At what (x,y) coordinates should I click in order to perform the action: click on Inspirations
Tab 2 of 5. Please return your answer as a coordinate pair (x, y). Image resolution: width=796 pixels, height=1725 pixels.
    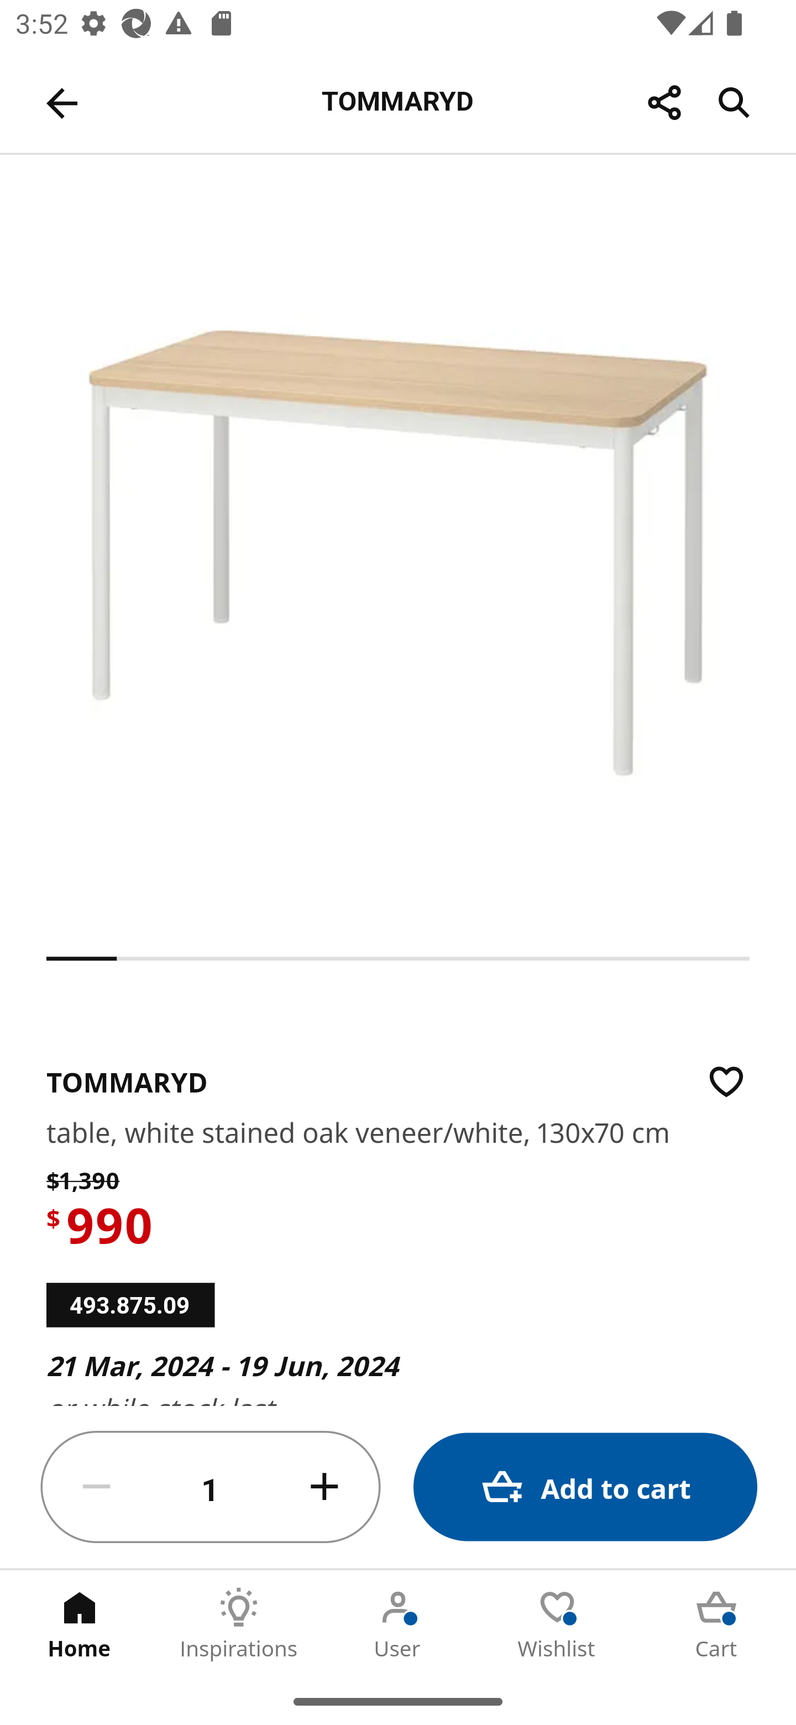
    Looking at the image, I should click on (239, 1624).